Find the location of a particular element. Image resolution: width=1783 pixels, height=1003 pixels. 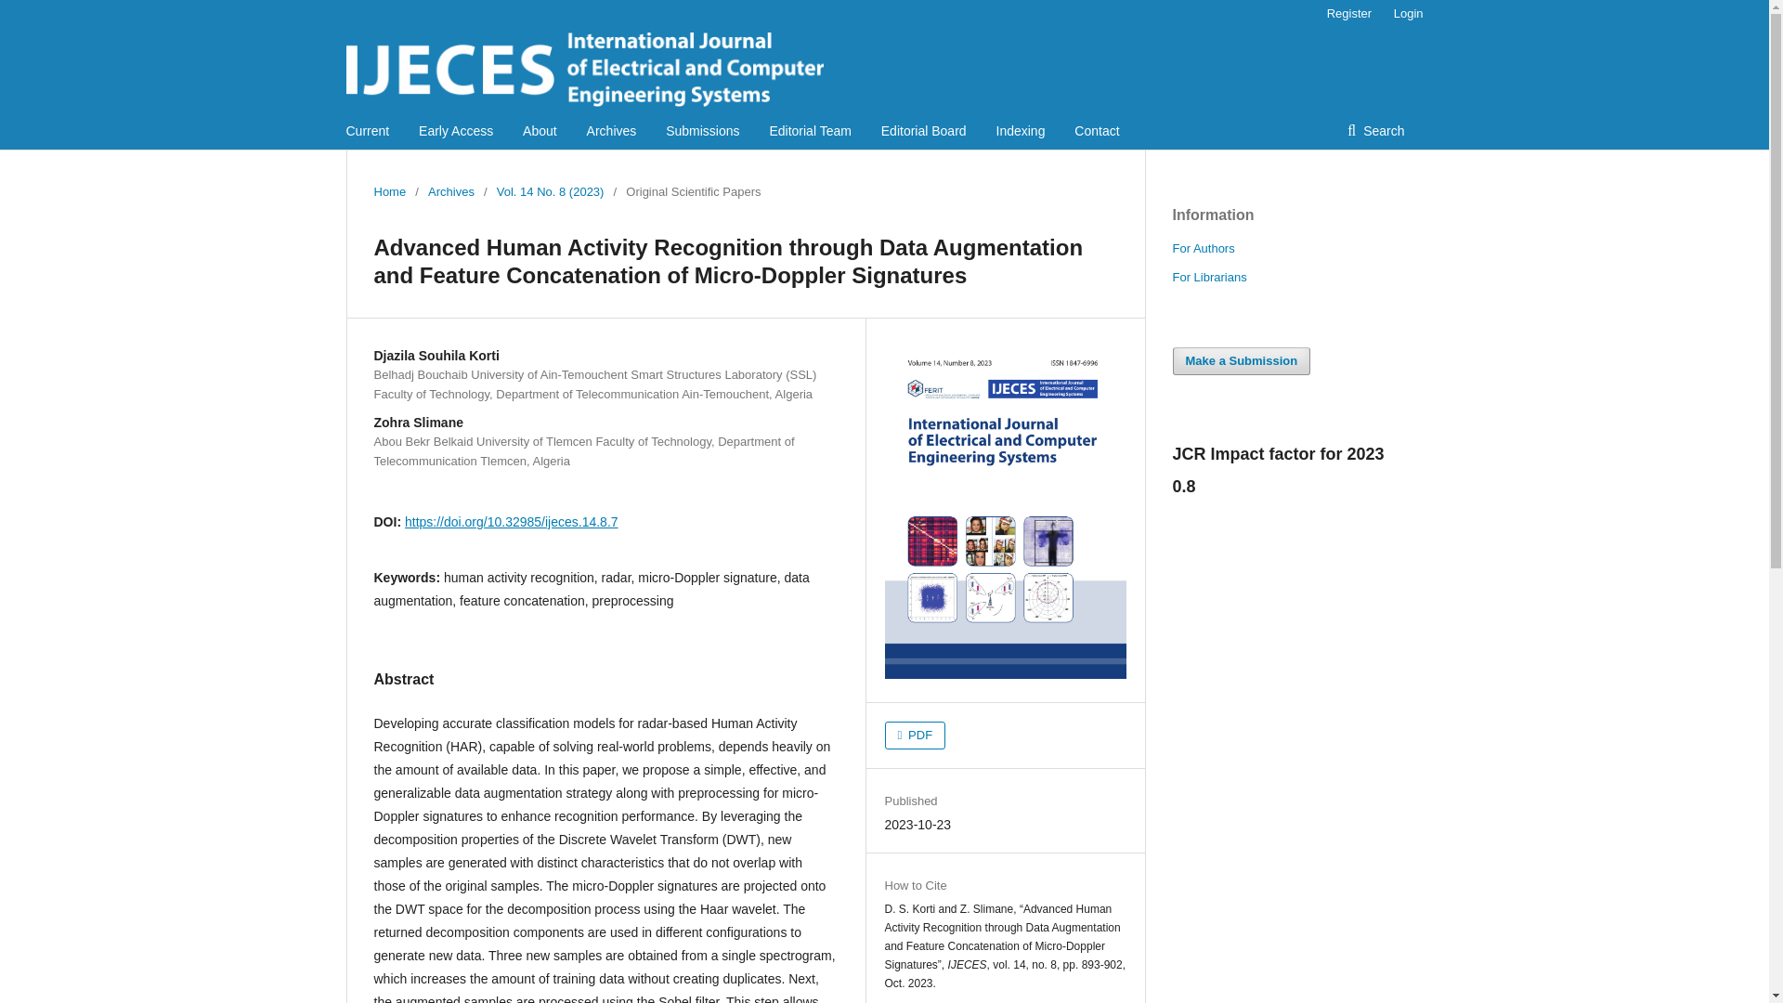

Search is located at coordinates (1375, 130).